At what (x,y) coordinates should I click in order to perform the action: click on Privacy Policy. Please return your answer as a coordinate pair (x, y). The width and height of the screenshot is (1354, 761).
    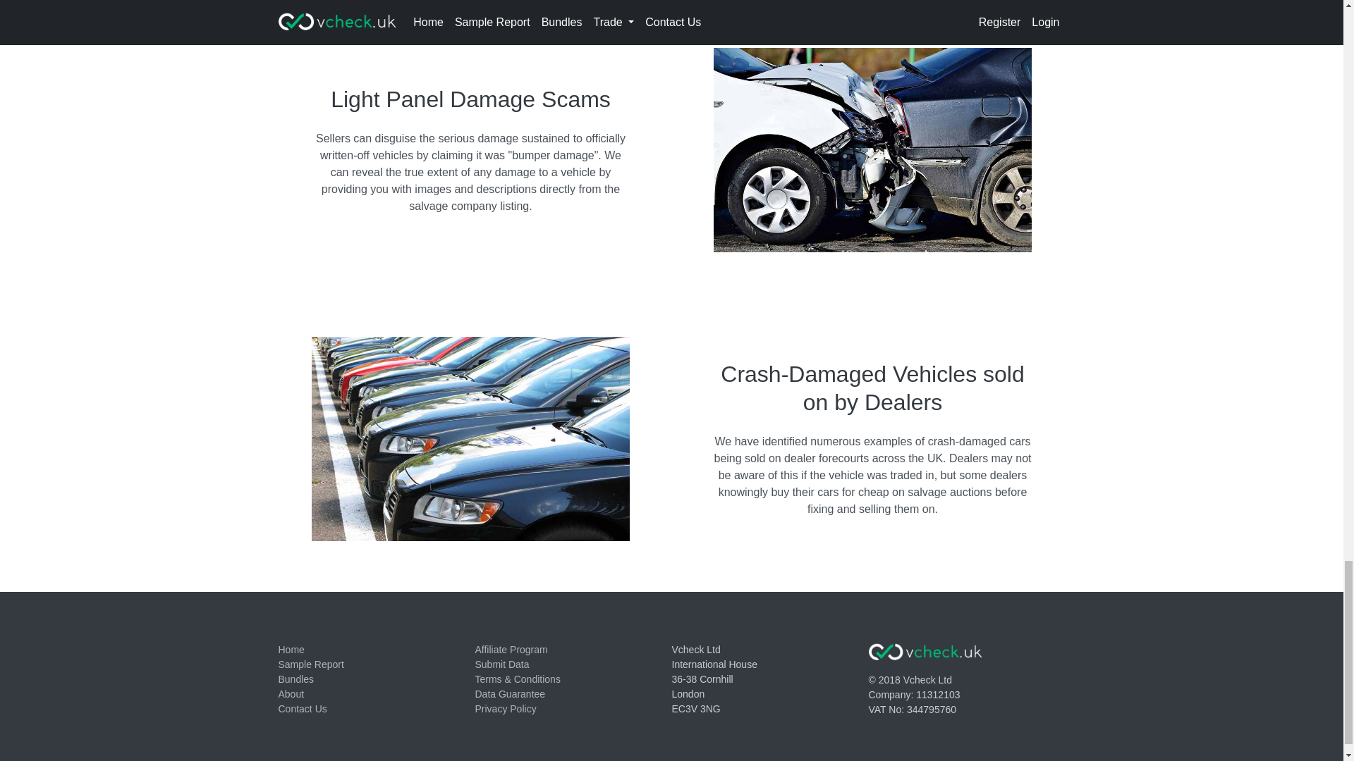
    Looking at the image, I should click on (505, 709).